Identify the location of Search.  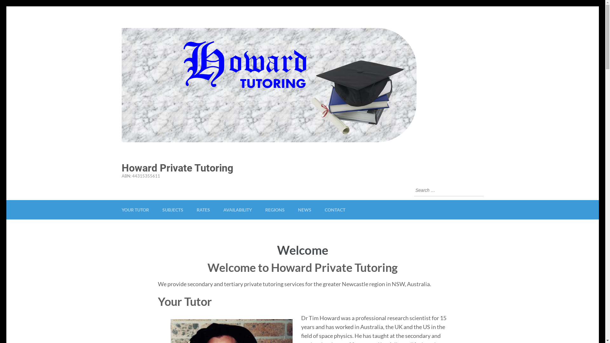
(479, 191).